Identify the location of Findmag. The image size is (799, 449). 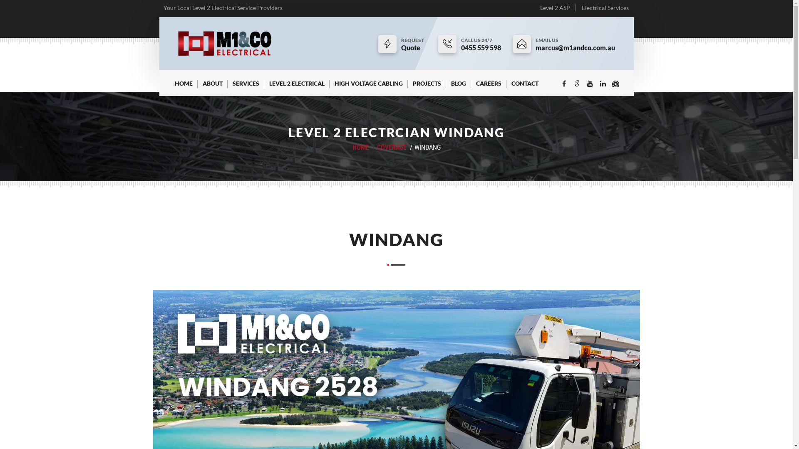
(616, 84).